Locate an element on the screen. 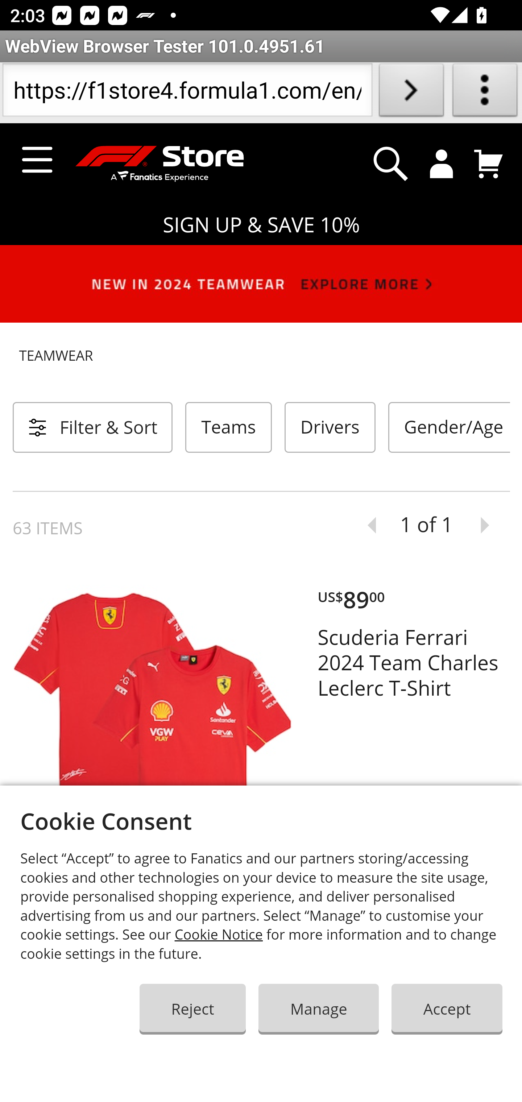  Product Filters is located at coordinates (93, 427).